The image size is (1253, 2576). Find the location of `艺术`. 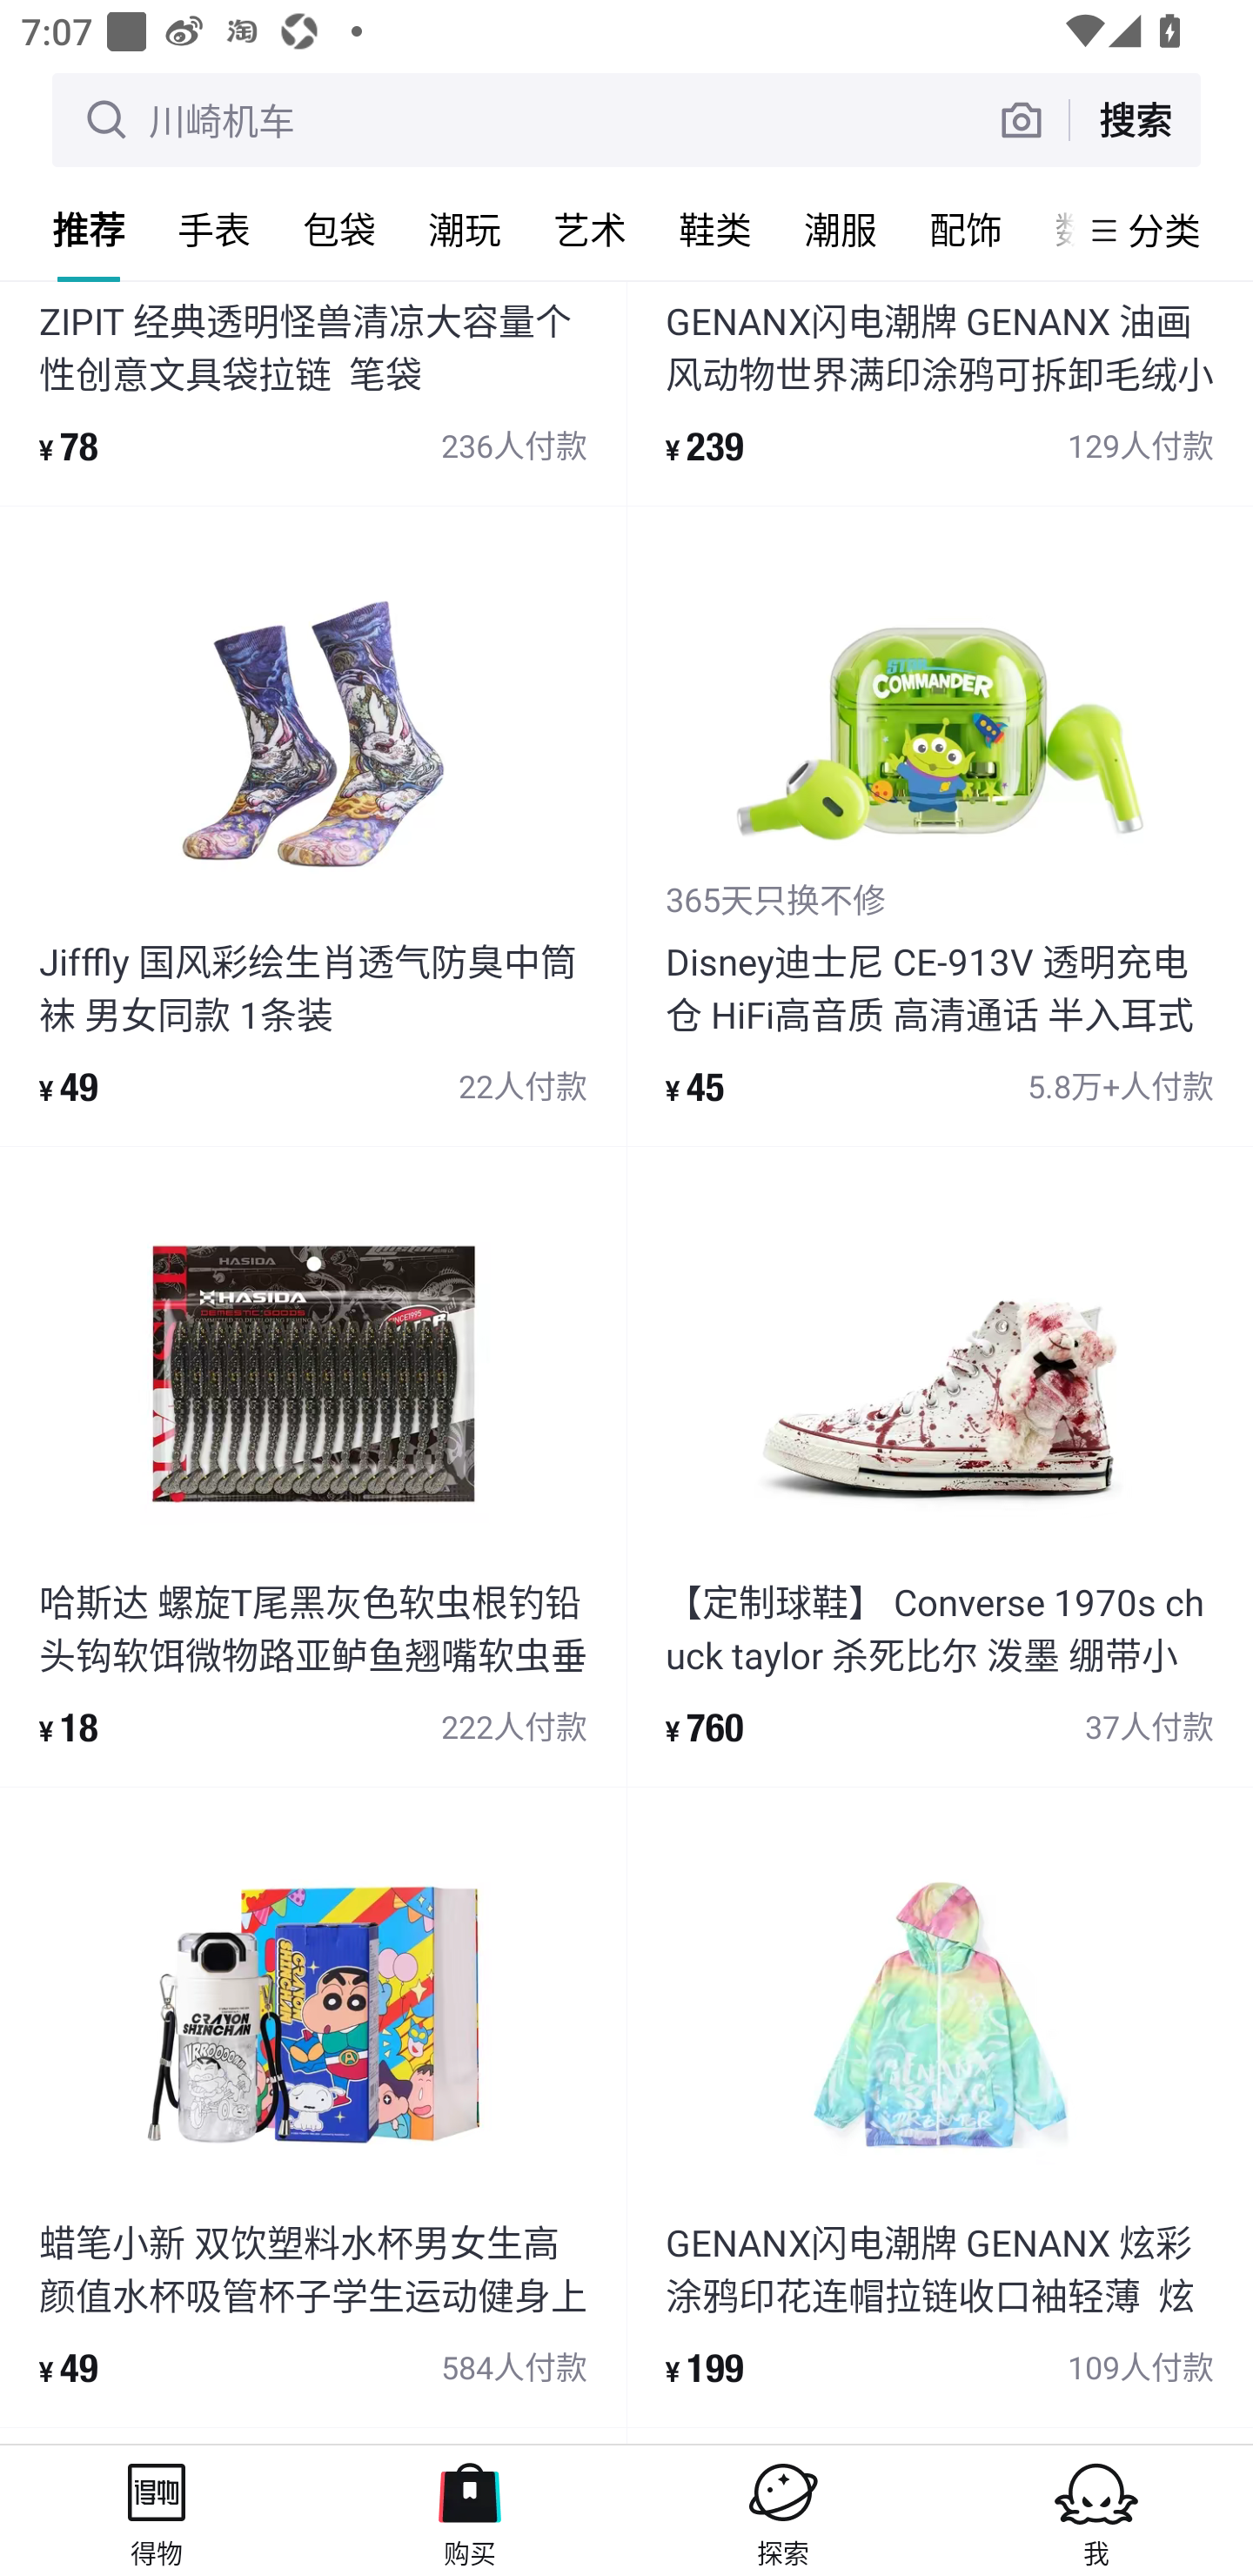

艺术 is located at coordinates (590, 229).